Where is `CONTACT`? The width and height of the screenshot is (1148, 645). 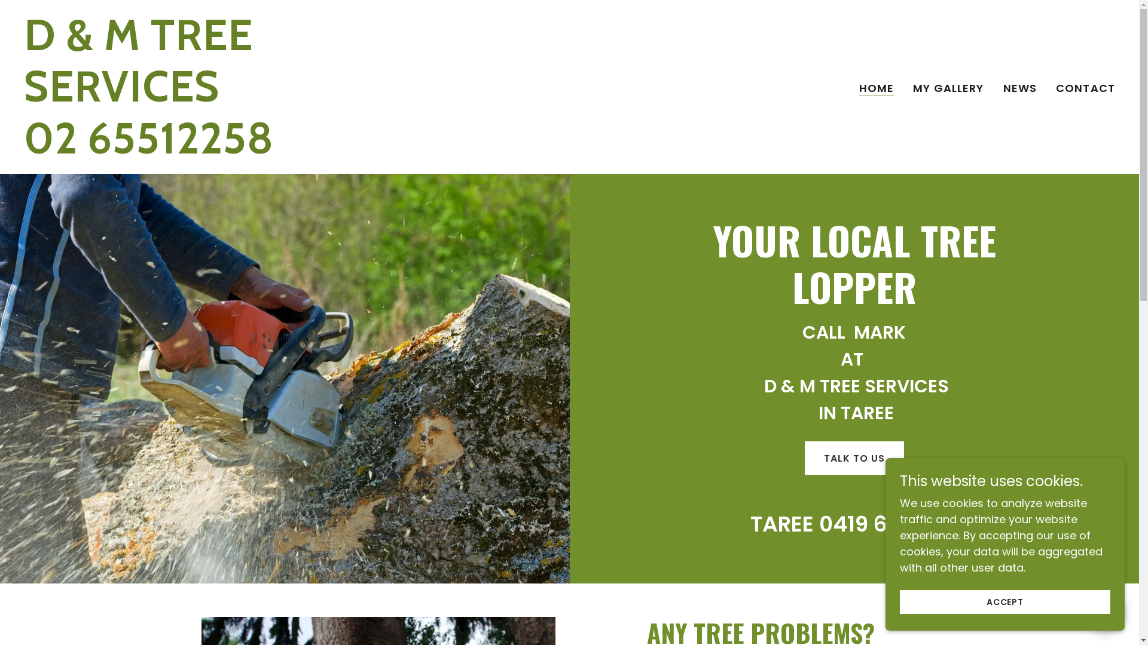 CONTACT is located at coordinates (1086, 88).